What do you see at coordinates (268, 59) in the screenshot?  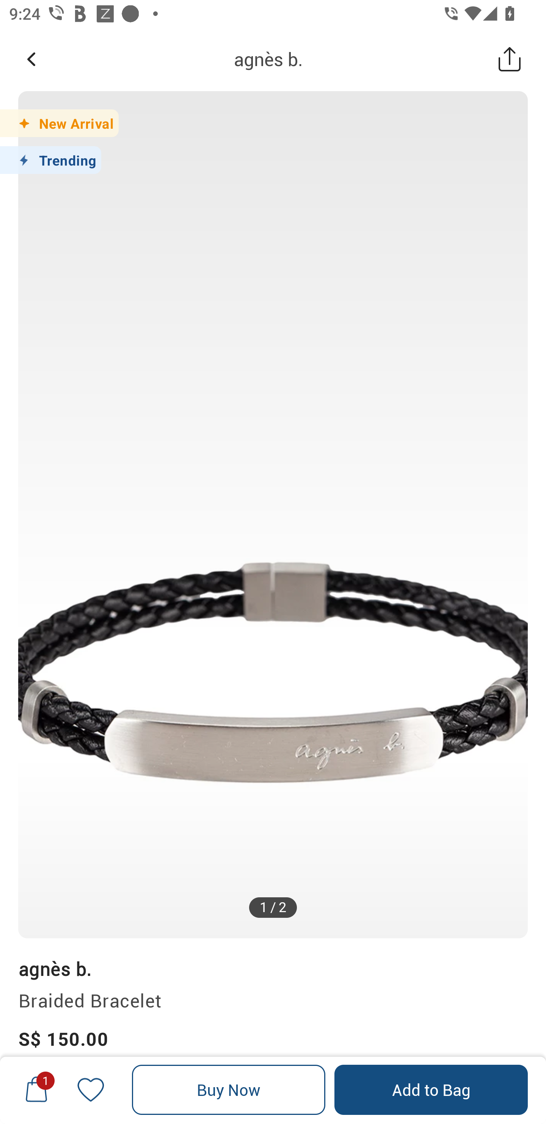 I see `agnès b.` at bounding box center [268, 59].